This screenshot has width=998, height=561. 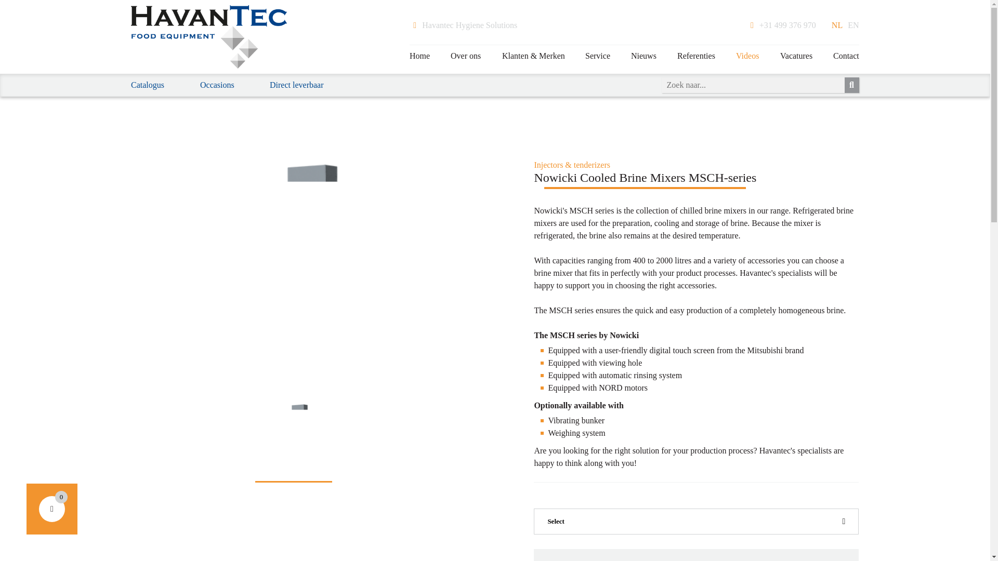 I want to click on Over ons, so click(x=465, y=56).